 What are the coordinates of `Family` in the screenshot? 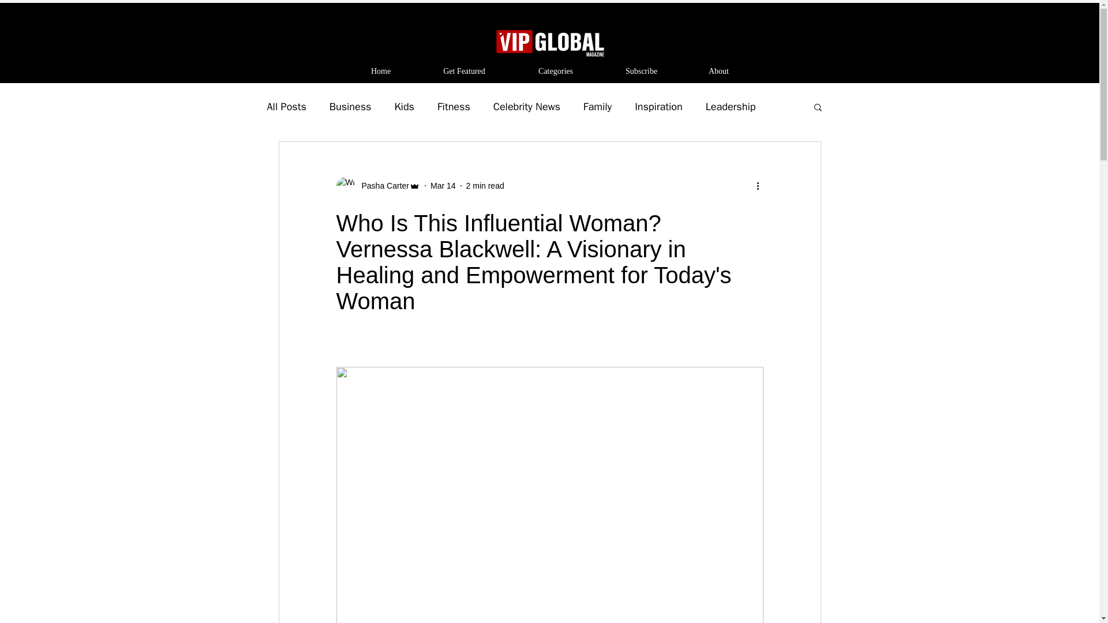 It's located at (597, 106).